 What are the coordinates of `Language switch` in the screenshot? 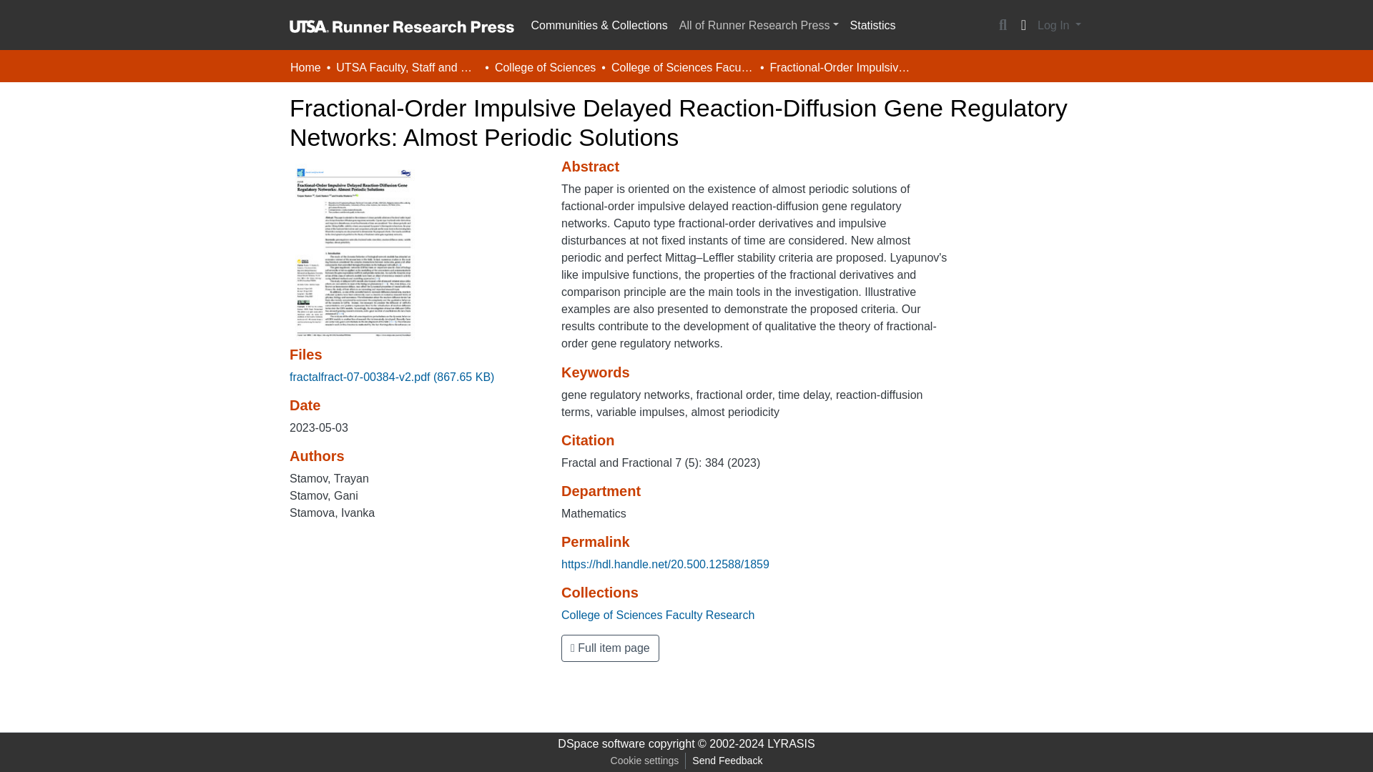 It's located at (1023, 25).